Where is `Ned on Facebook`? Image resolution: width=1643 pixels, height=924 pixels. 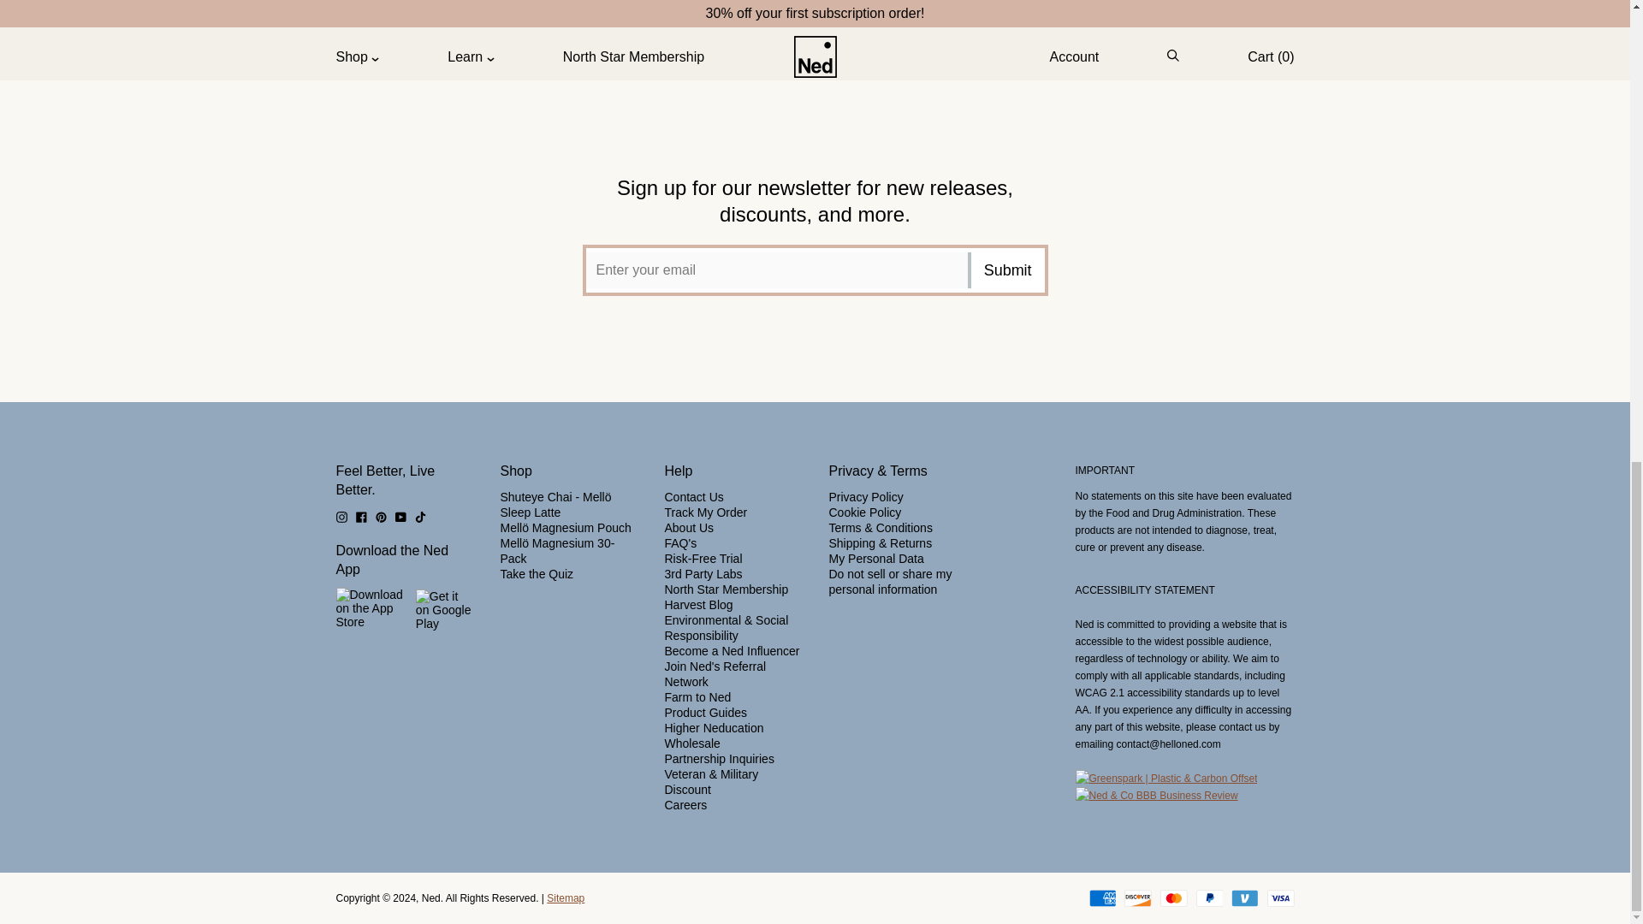 Ned on Facebook is located at coordinates (361, 516).